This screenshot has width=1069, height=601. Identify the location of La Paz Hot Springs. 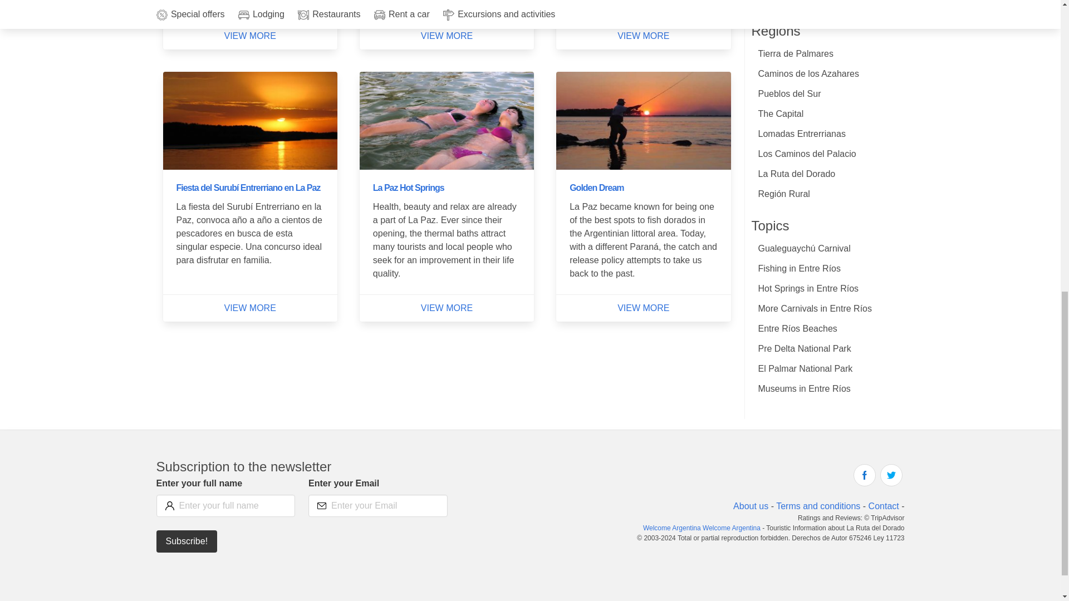
(409, 188).